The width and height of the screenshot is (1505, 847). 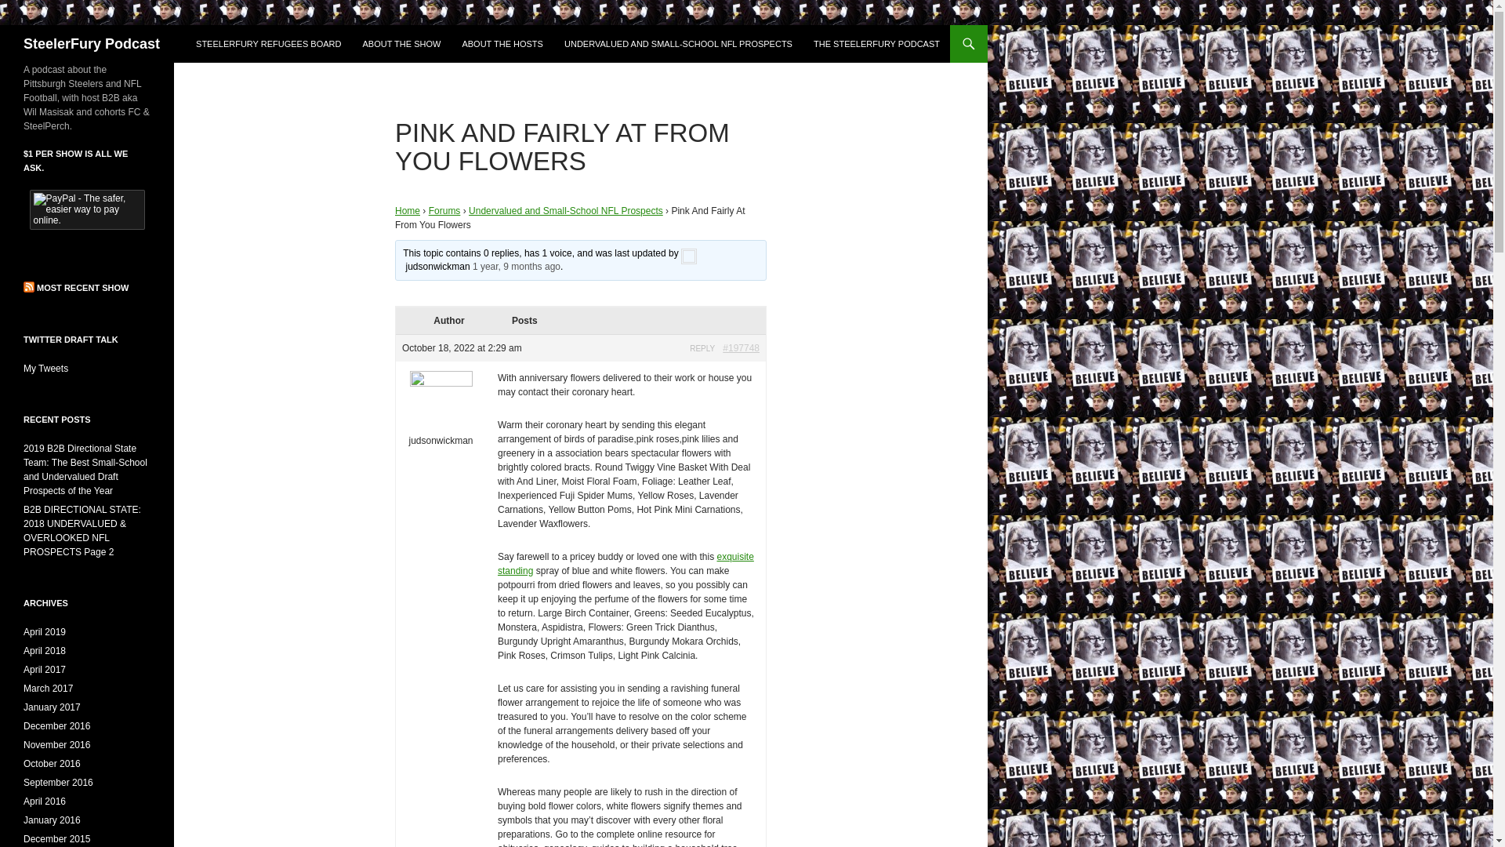 I want to click on December 2015, so click(x=56, y=838).